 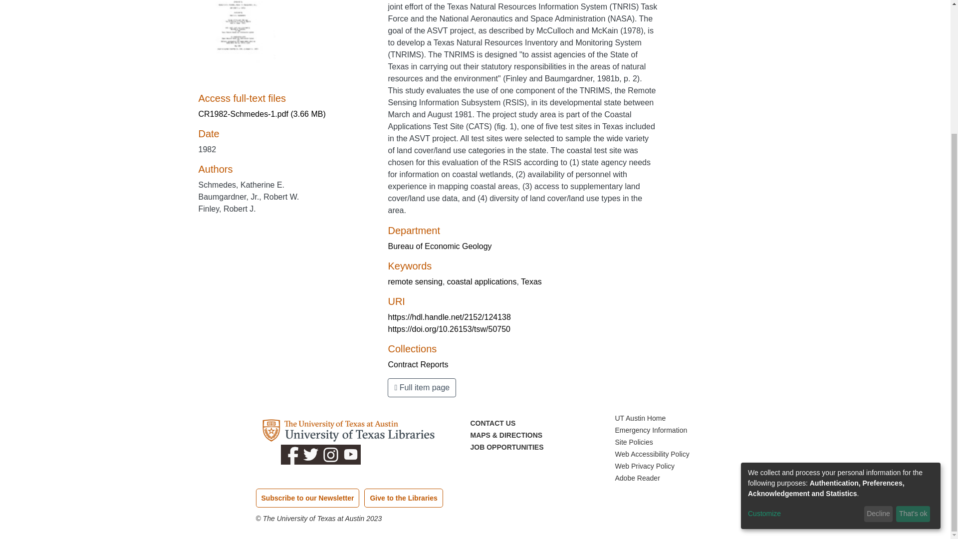 I want to click on coastal applications, so click(x=482, y=281).